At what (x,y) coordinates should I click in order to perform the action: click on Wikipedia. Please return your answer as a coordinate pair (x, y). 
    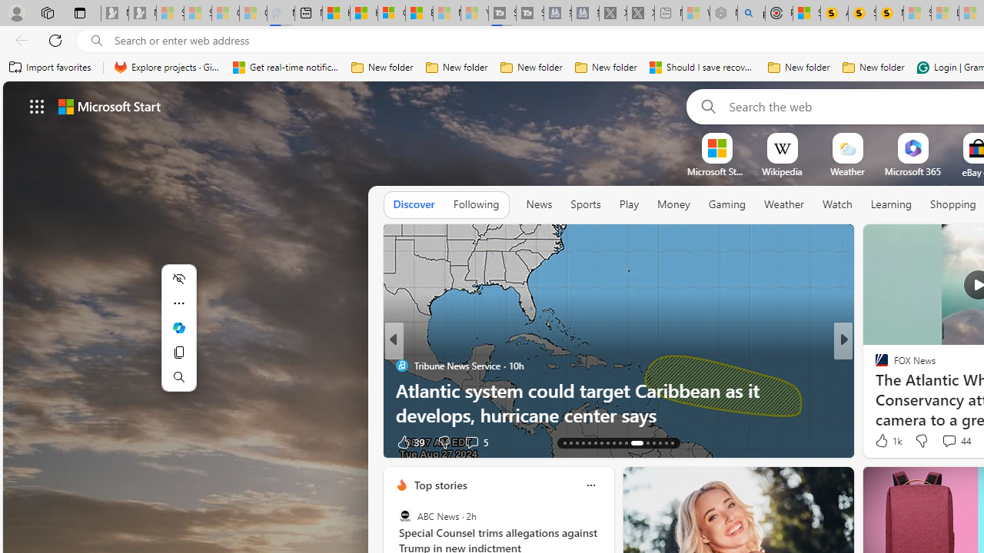
    Looking at the image, I should click on (782, 171).